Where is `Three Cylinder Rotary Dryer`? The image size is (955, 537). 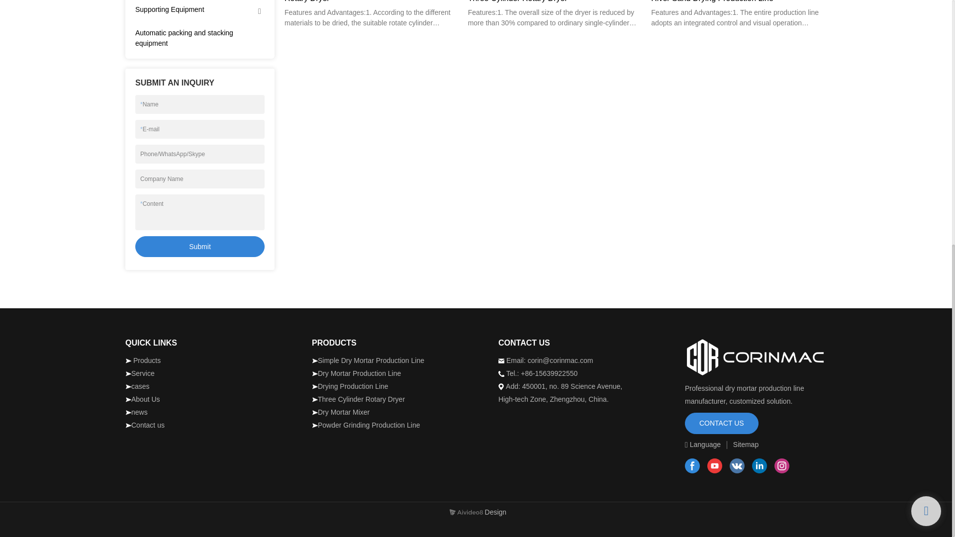
Three Cylinder Rotary Dryer is located at coordinates (556, 2).